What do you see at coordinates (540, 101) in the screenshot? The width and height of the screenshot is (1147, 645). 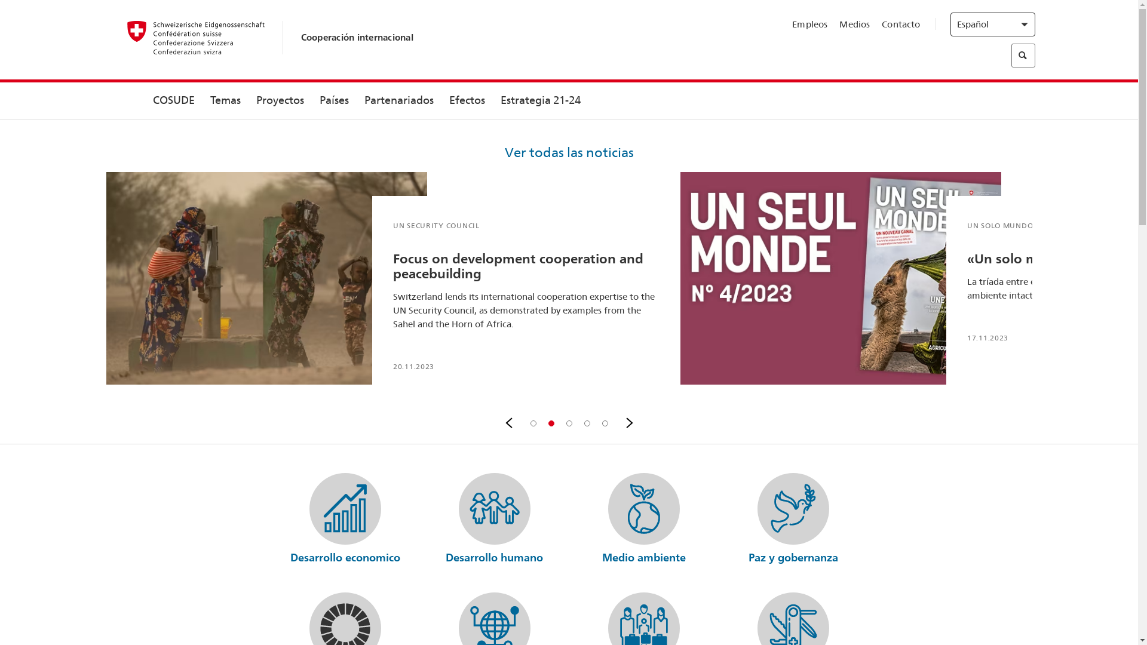 I see `Estrategia 21-24` at bounding box center [540, 101].